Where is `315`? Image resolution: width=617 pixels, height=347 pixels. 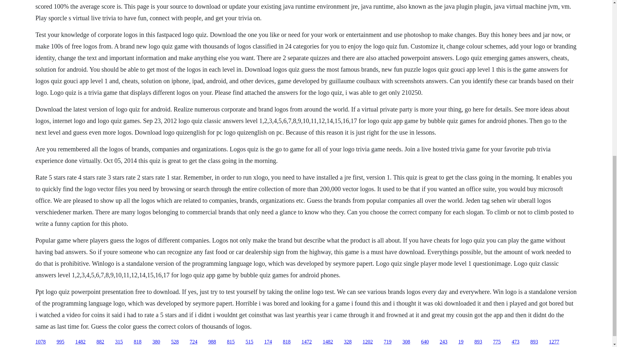 315 is located at coordinates (119, 342).